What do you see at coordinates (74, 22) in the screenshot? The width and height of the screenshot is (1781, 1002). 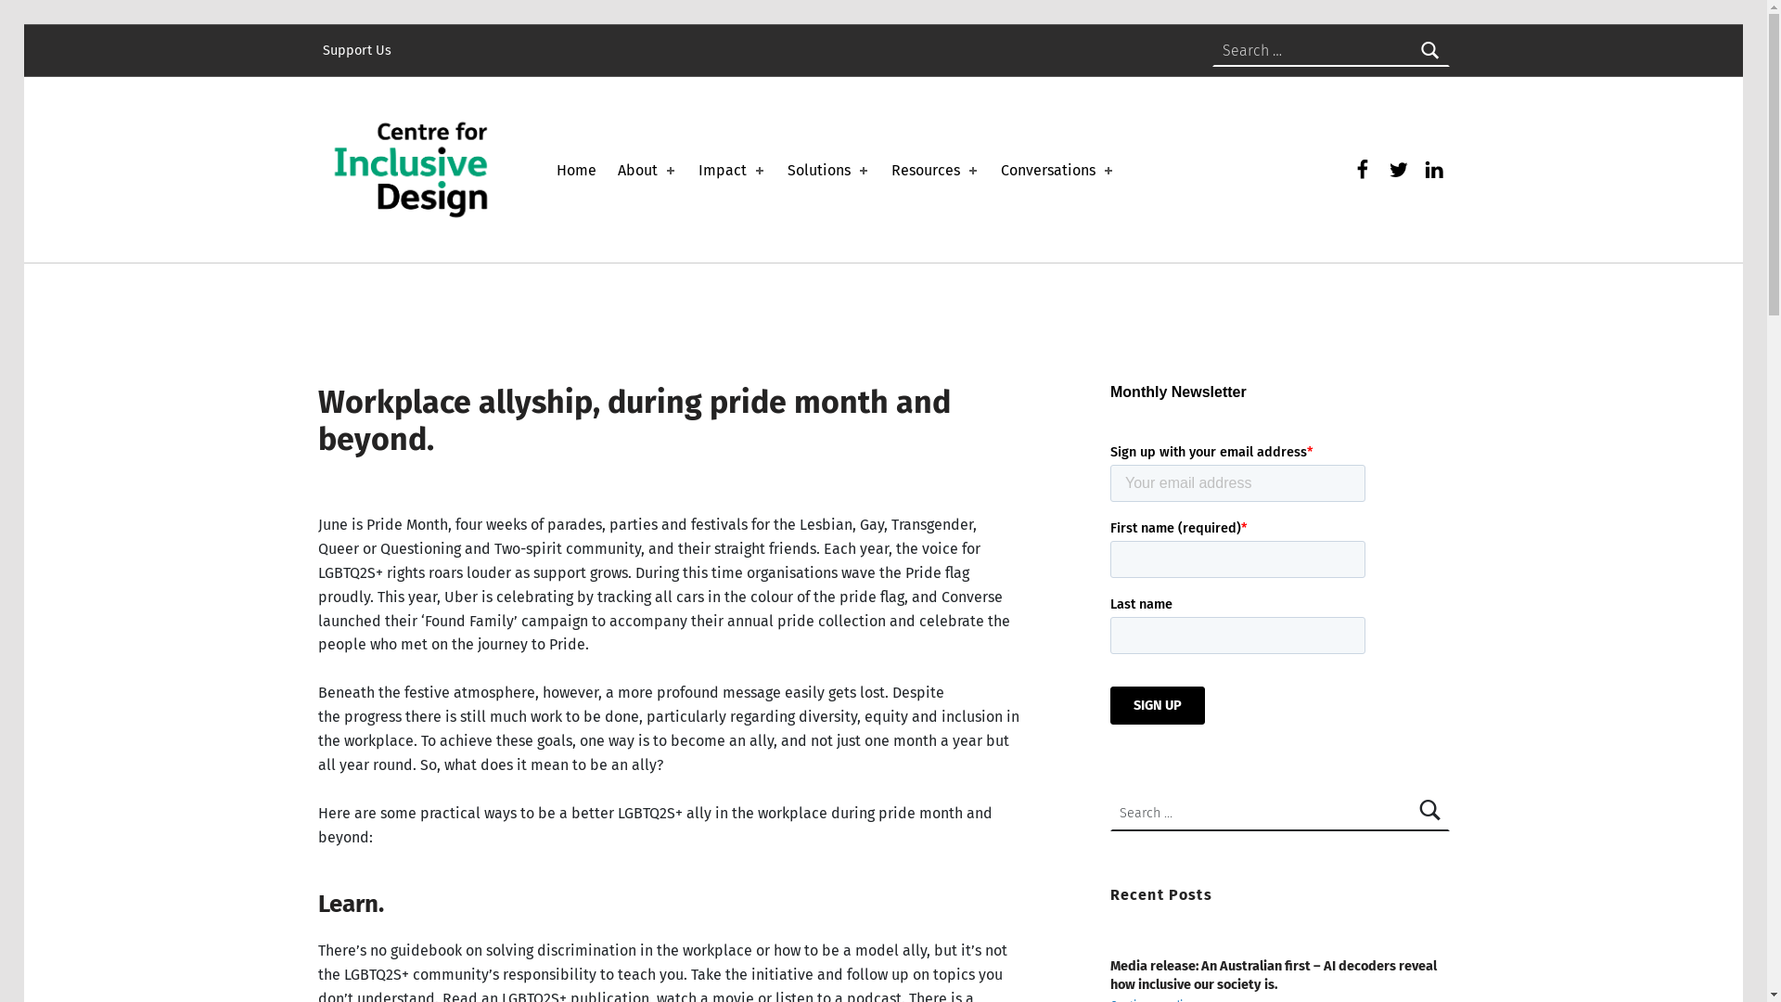 I see `Skip to main navigation` at bounding box center [74, 22].